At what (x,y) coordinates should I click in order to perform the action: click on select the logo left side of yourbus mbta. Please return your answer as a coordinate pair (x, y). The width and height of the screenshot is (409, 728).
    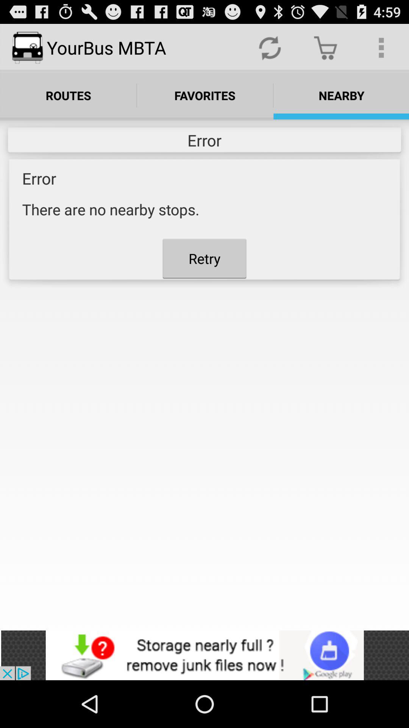
    Looking at the image, I should click on (27, 48).